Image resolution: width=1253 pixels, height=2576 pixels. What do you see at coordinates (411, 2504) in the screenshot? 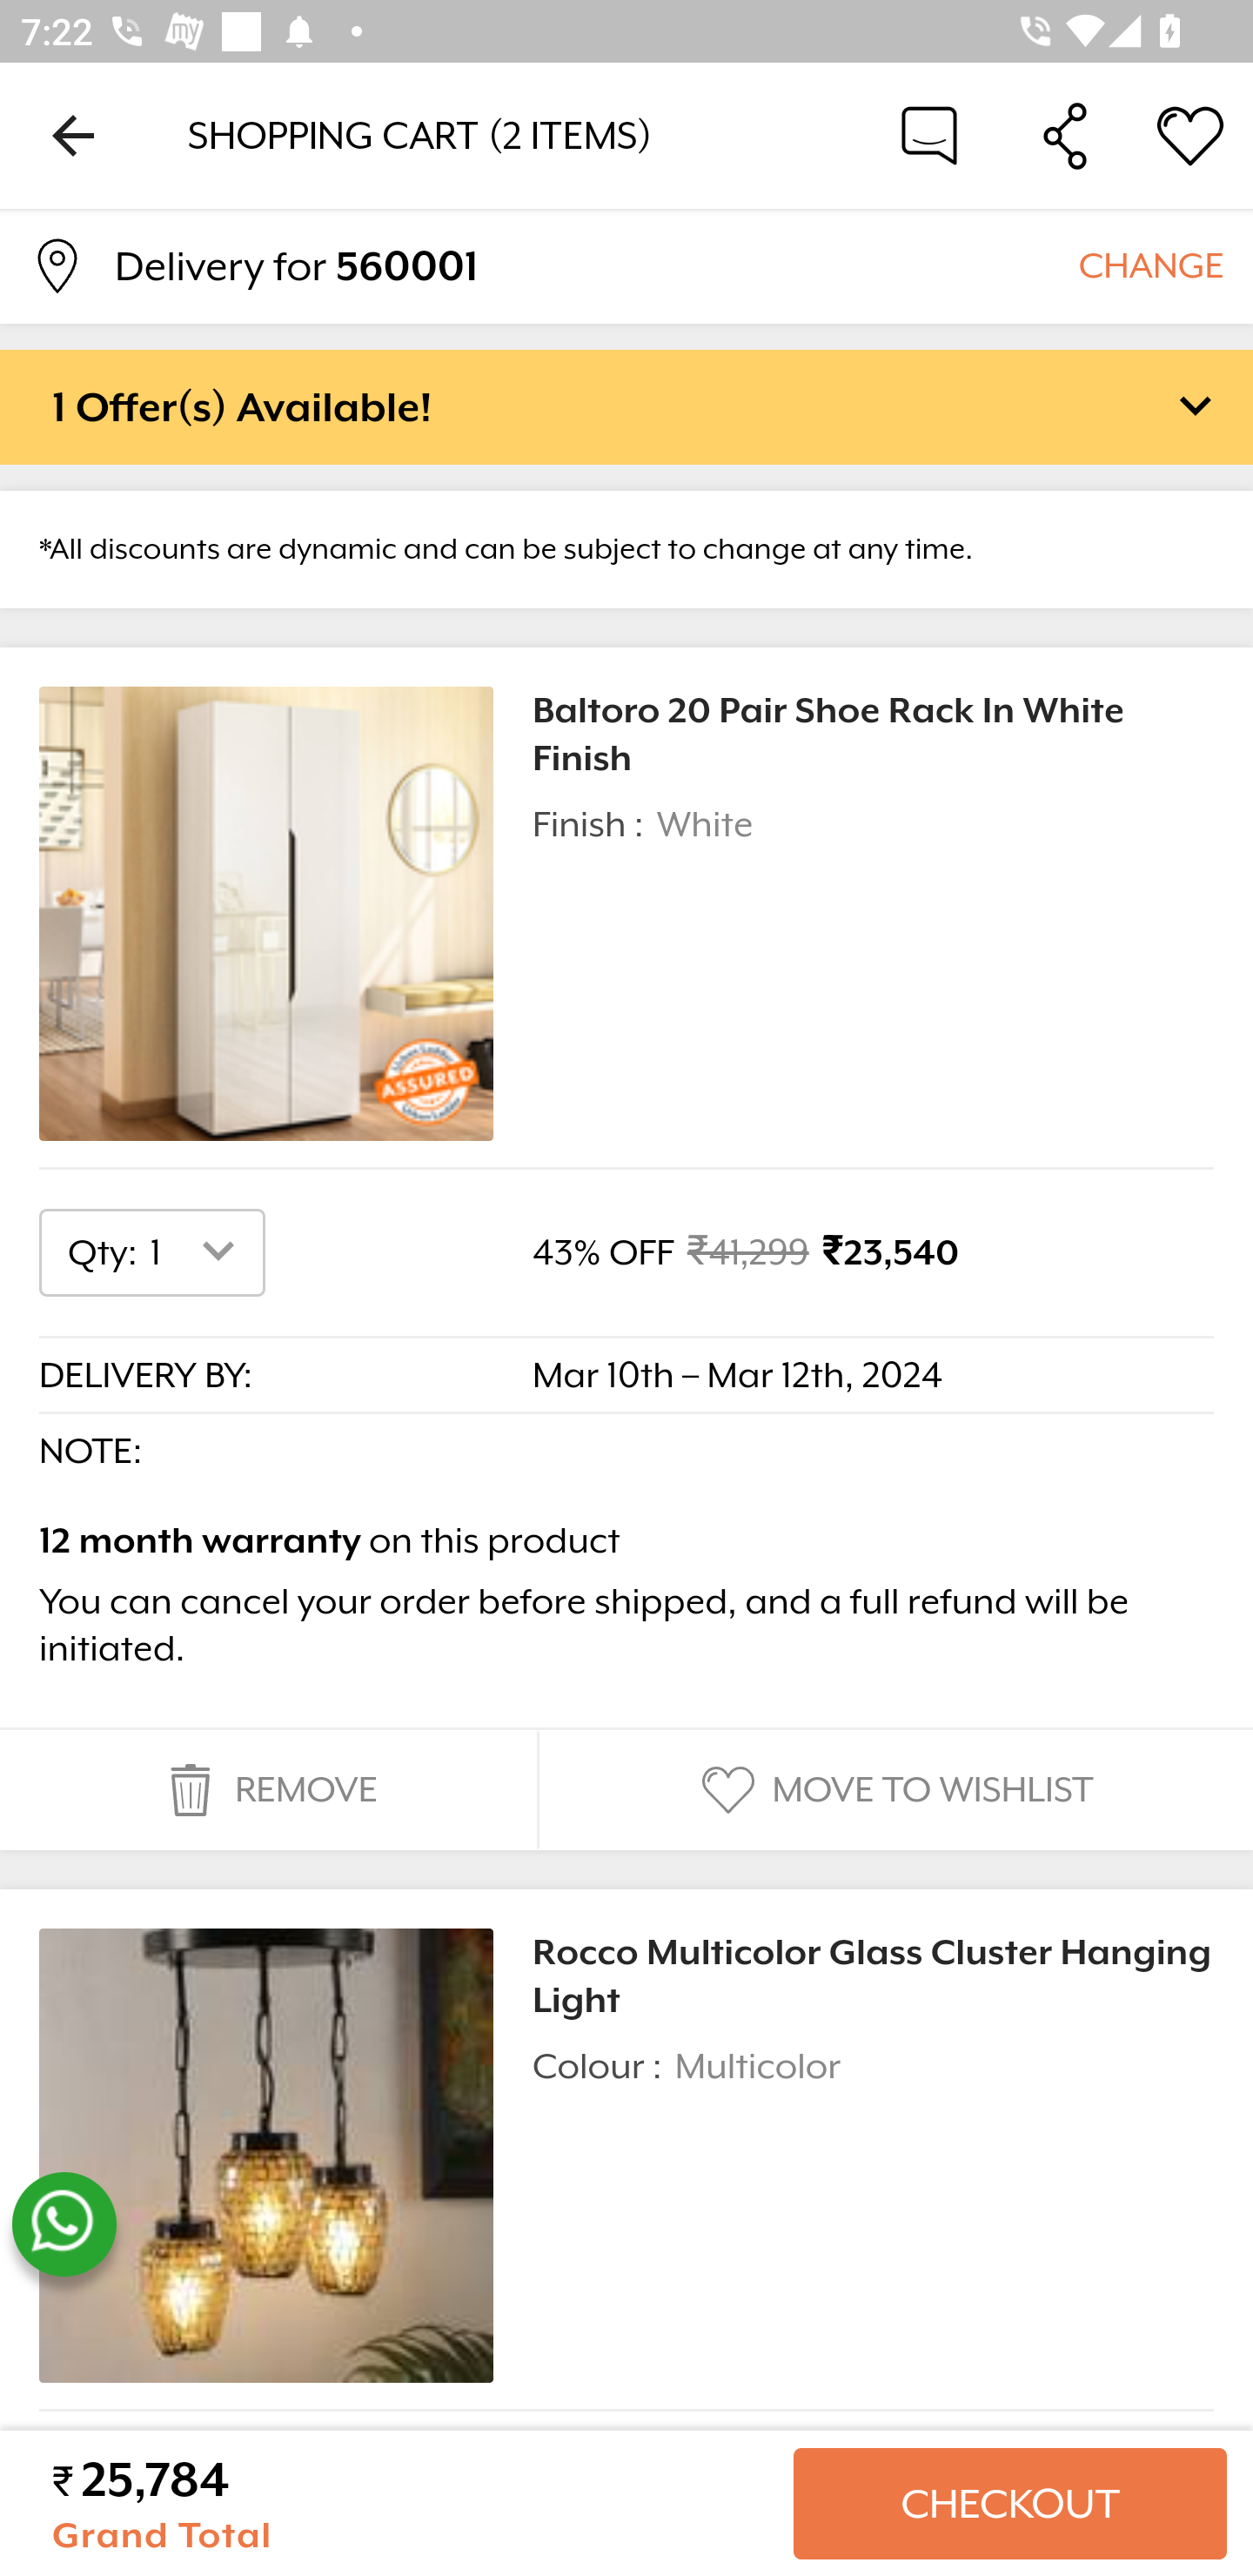
I see `₹ 25,784 Grand Total` at bounding box center [411, 2504].